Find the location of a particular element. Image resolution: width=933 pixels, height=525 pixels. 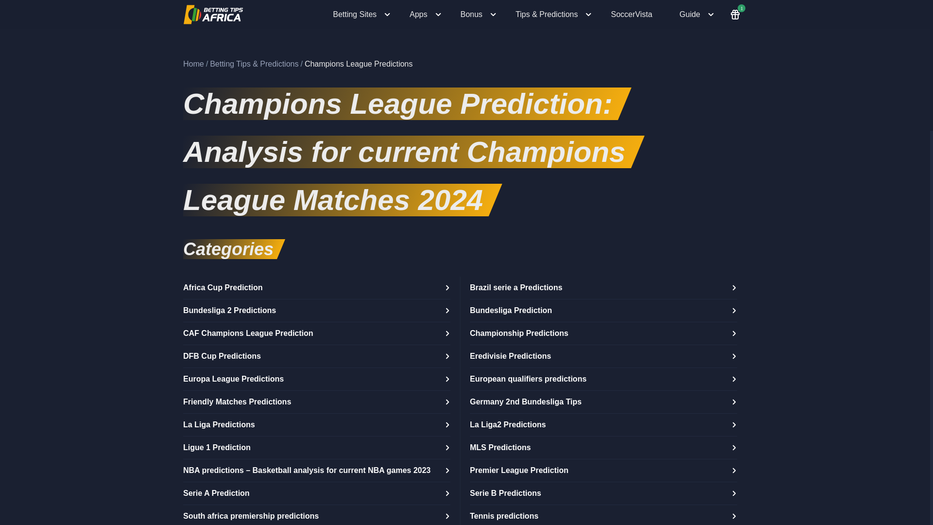

European qualifiers predictions is located at coordinates (604, 379).